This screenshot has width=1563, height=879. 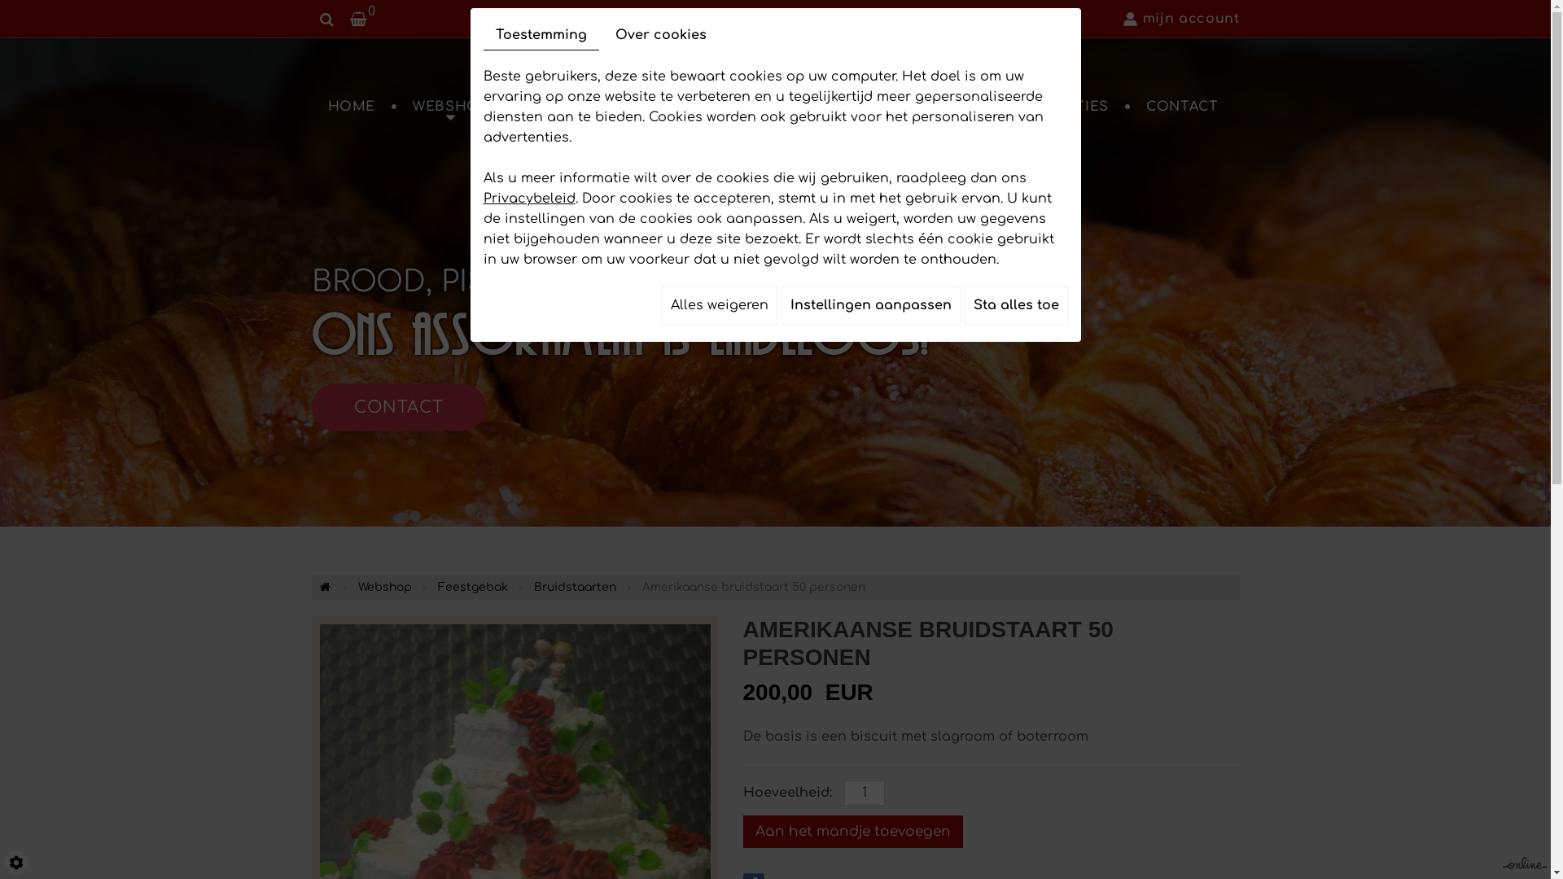 I want to click on Feestgebak, so click(x=473, y=588).